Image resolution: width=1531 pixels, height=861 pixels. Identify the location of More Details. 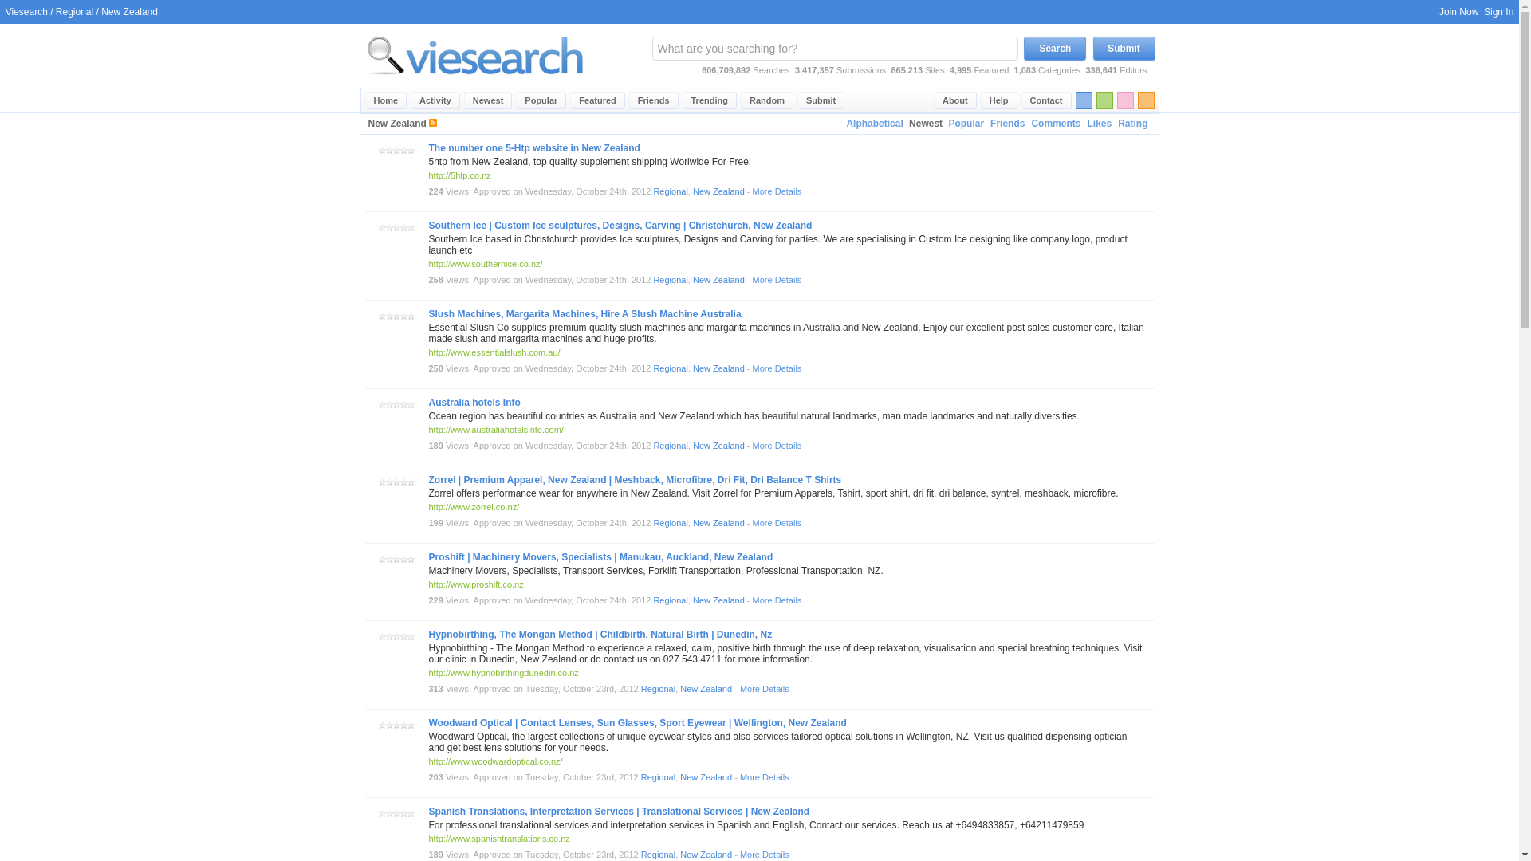
(777, 279).